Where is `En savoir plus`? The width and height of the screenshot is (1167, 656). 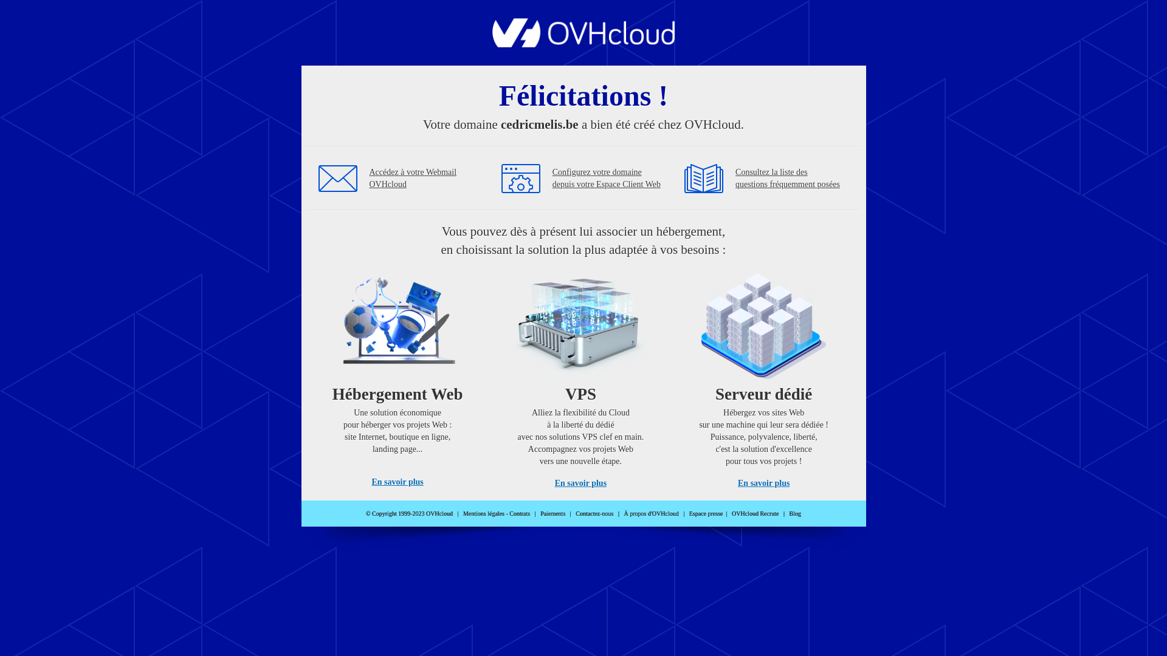 En savoir plus is located at coordinates (581, 483).